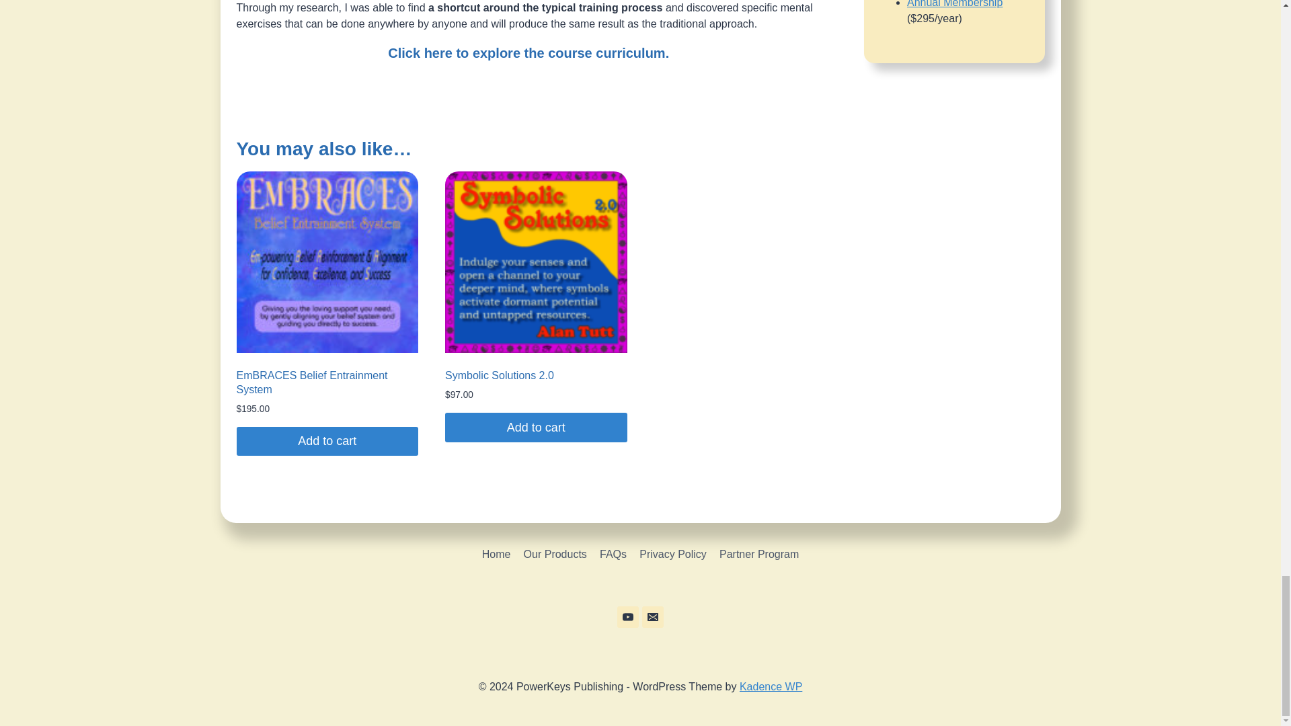  What do you see at coordinates (496, 554) in the screenshot?
I see `Home` at bounding box center [496, 554].